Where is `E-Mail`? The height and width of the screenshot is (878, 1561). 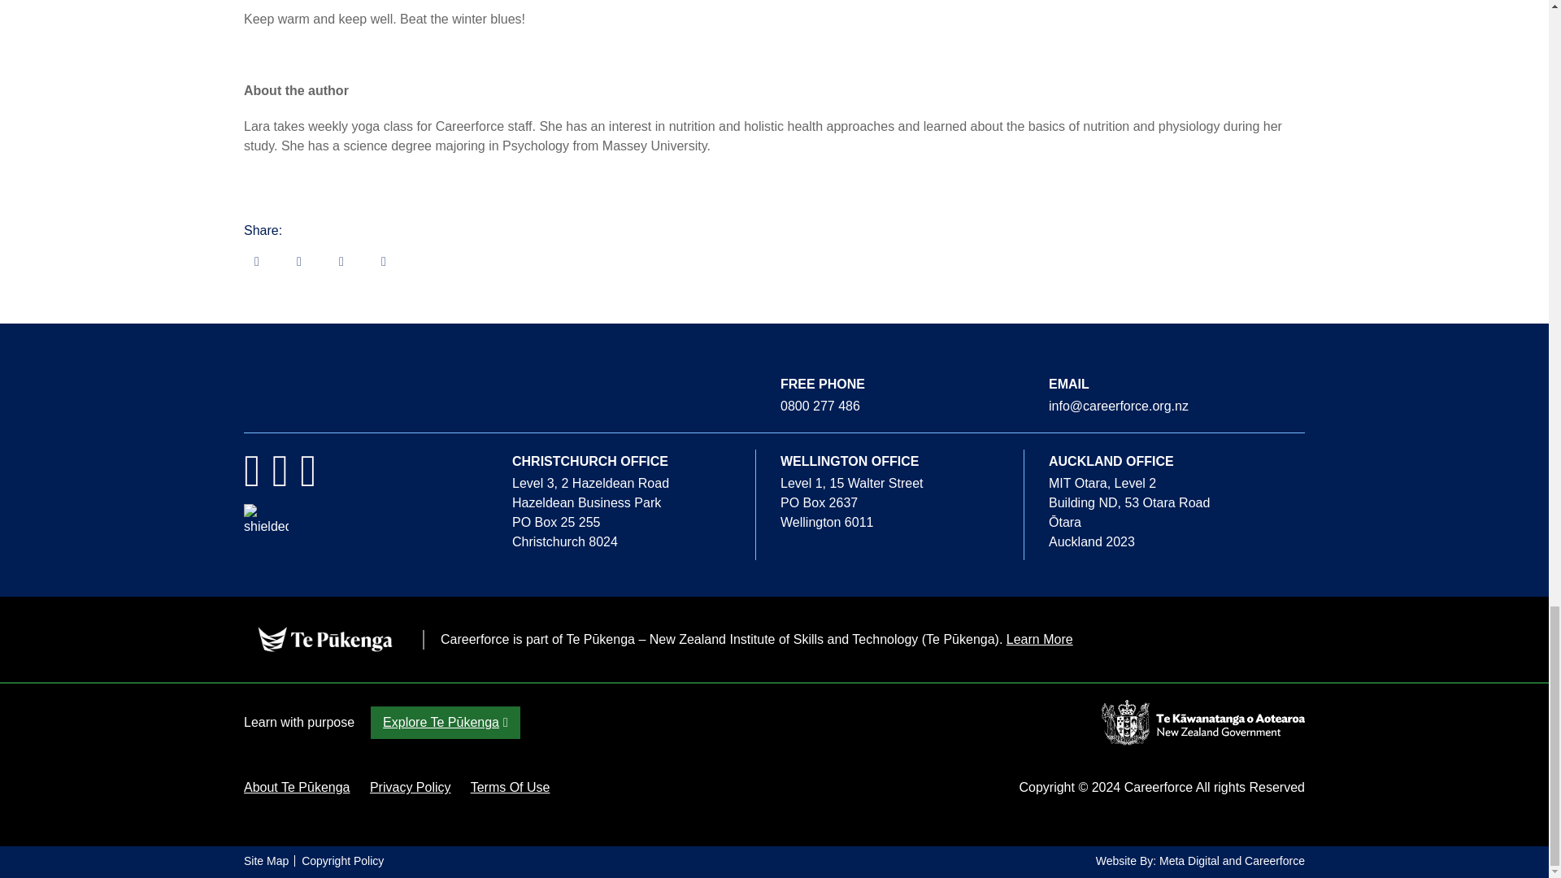
E-Mail is located at coordinates (257, 260).